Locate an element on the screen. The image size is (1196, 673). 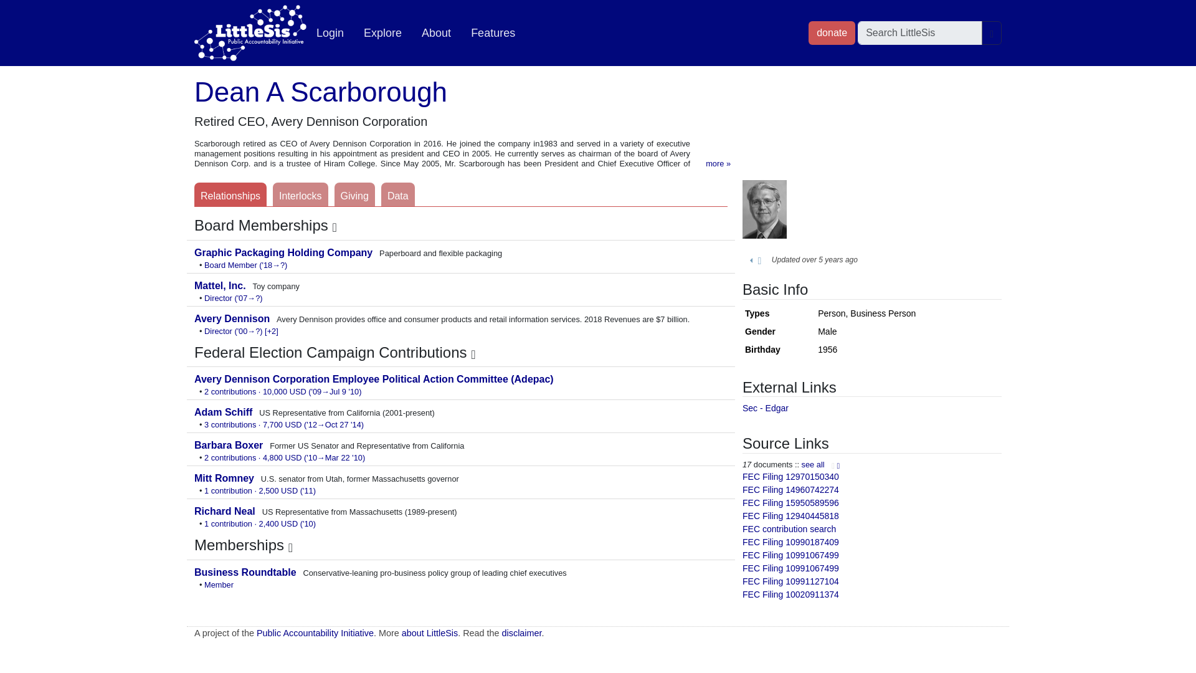
Features is located at coordinates (492, 33).